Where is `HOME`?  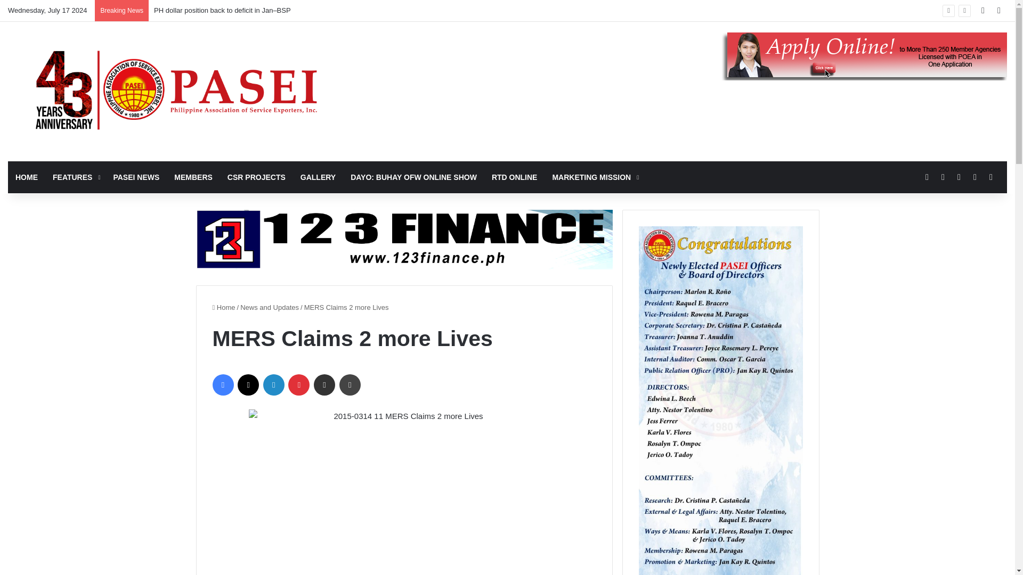 HOME is located at coordinates (27, 177).